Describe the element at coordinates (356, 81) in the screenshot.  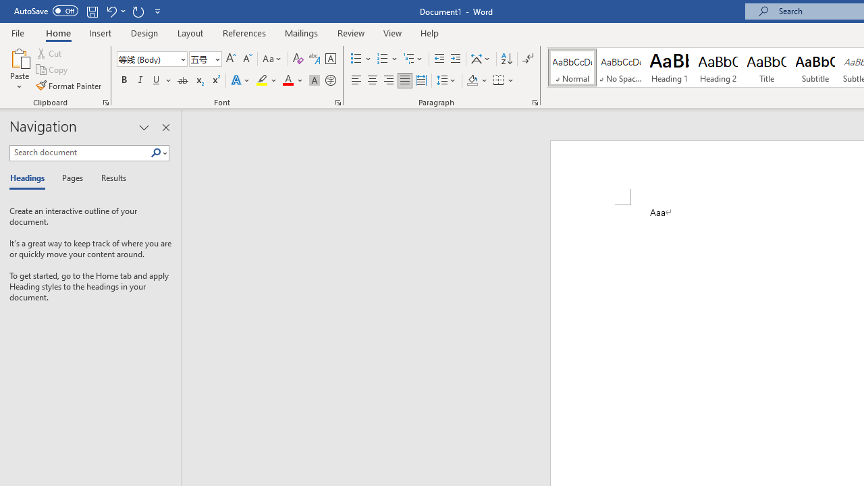
I see `Align Left` at that location.